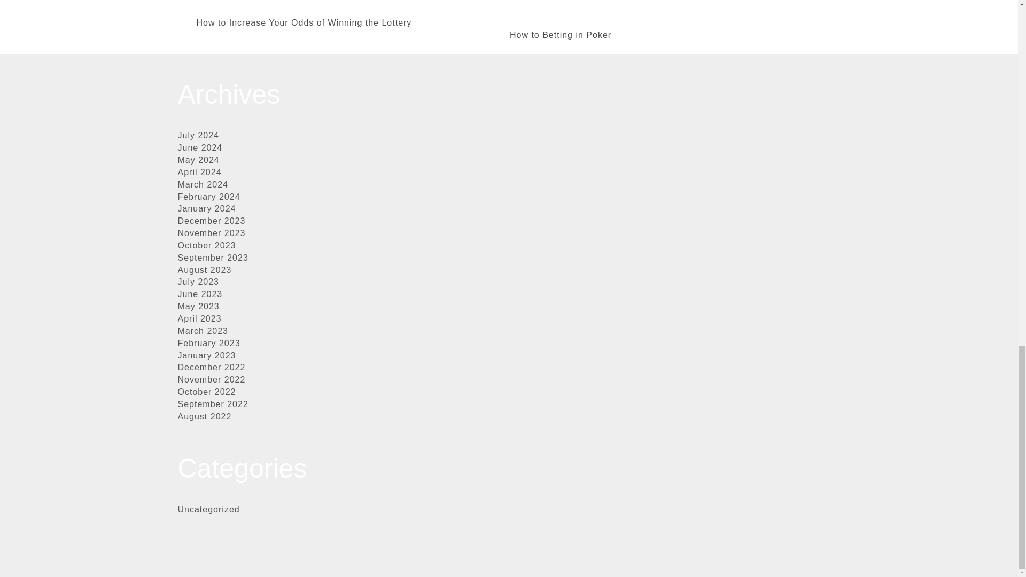  What do you see at coordinates (305, 24) in the screenshot?
I see `How to Increase Your Odds of Winning the Lottery` at bounding box center [305, 24].